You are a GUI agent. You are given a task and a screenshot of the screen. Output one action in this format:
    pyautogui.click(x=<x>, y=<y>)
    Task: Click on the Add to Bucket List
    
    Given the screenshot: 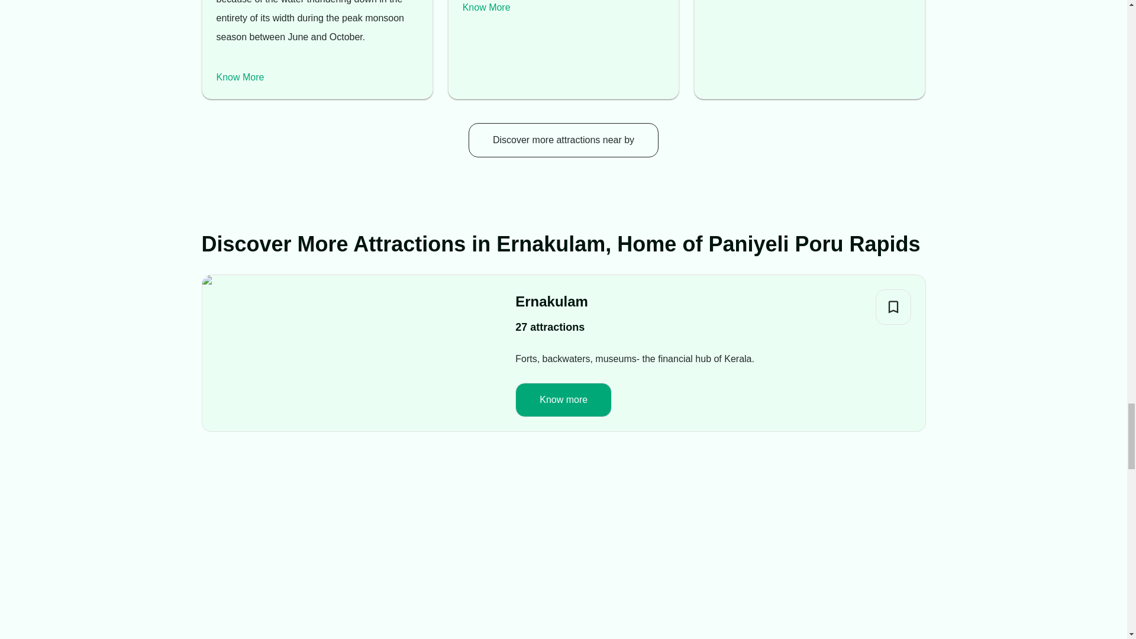 What is the action you would take?
    pyautogui.click(x=893, y=306)
    